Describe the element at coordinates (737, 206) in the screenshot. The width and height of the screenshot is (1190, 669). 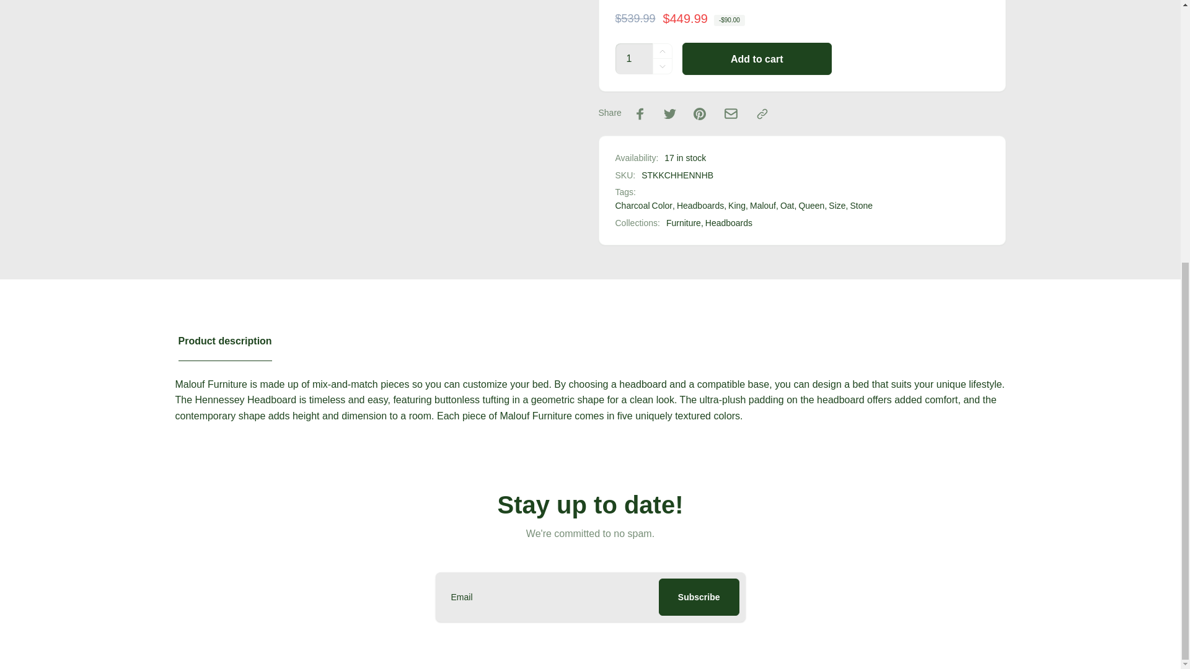
I see `Show products matching tag King` at that location.